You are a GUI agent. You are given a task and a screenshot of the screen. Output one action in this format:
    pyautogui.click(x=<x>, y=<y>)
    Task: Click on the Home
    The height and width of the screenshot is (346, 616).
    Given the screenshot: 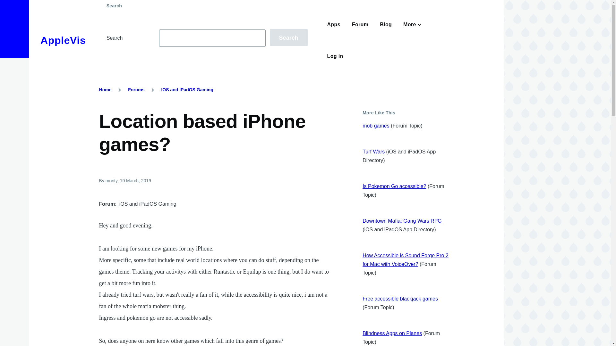 What is the action you would take?
    pyautogui.click(x=105, y=90)
    